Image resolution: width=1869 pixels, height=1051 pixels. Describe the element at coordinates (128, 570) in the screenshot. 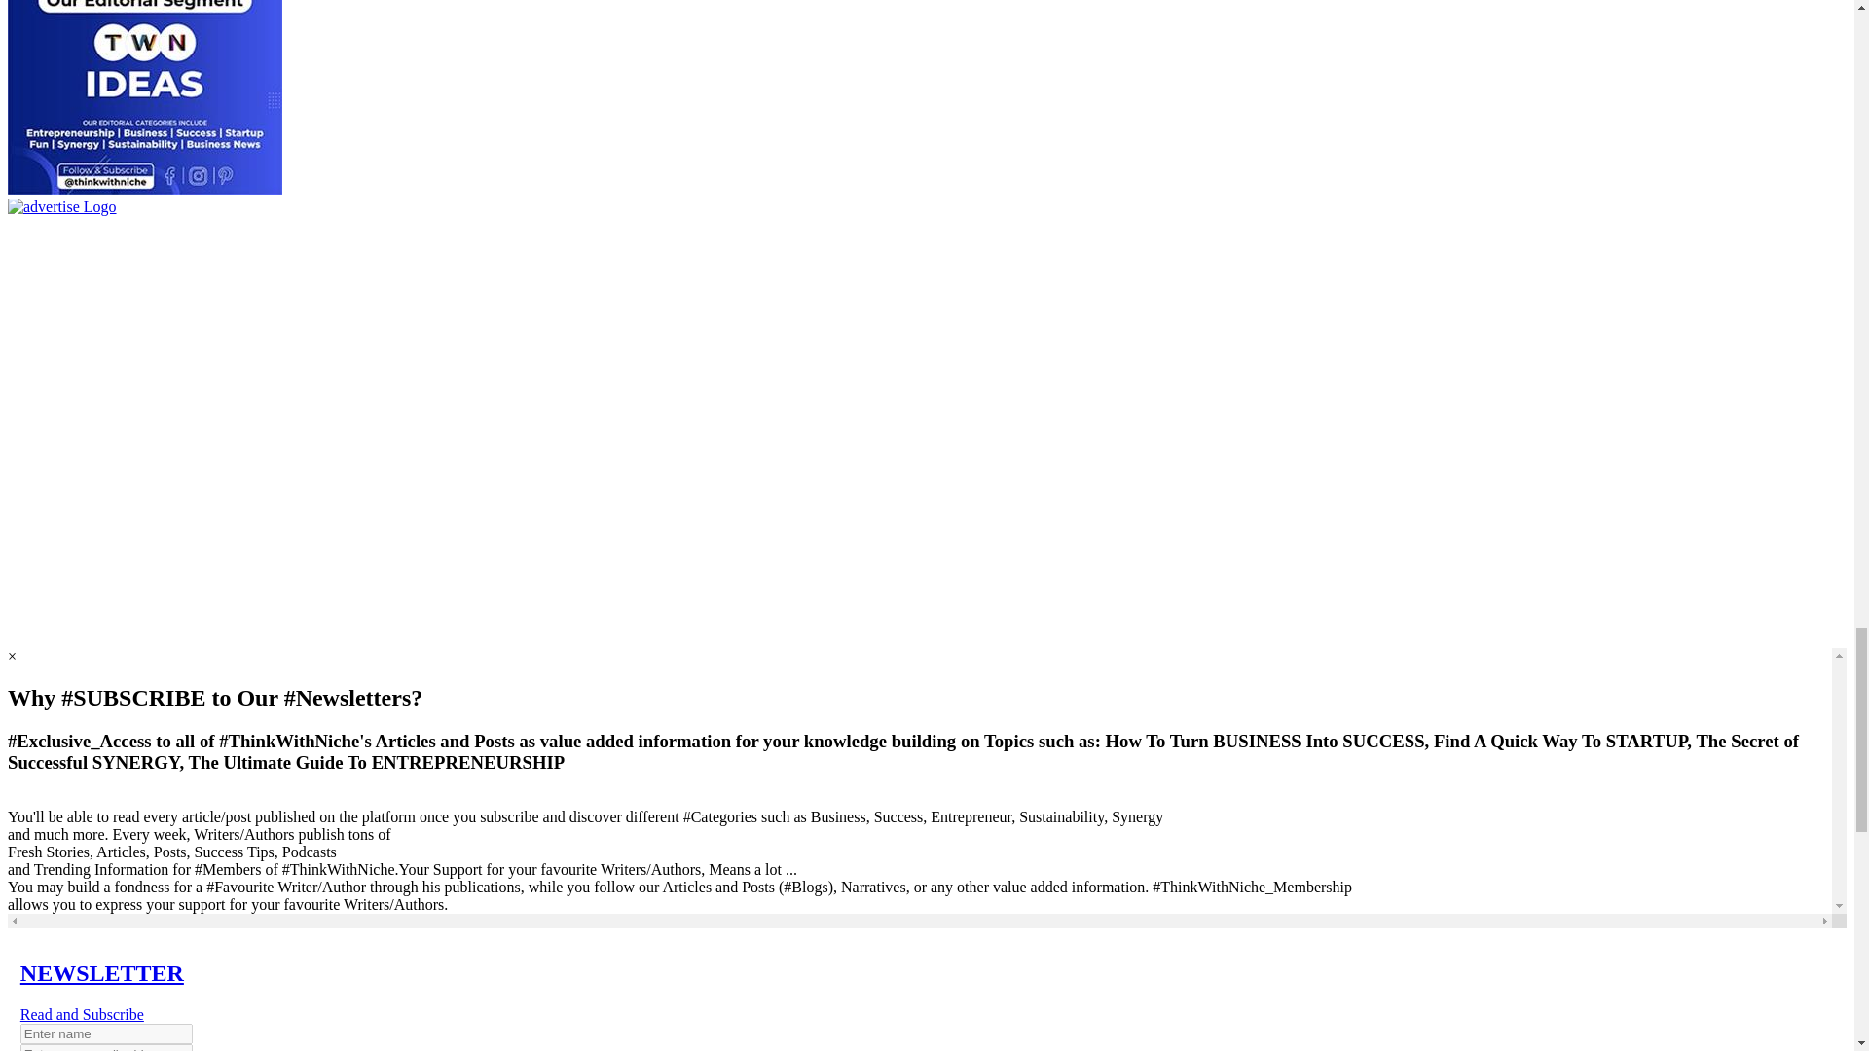

I see `Advertisement` at that location.